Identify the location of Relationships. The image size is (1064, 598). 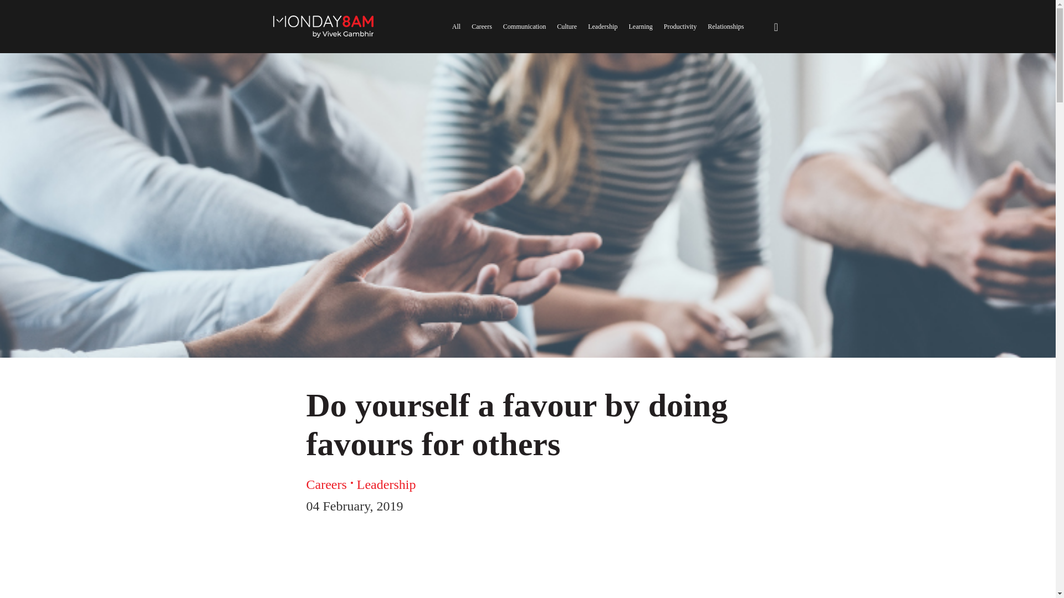
(725, 27).